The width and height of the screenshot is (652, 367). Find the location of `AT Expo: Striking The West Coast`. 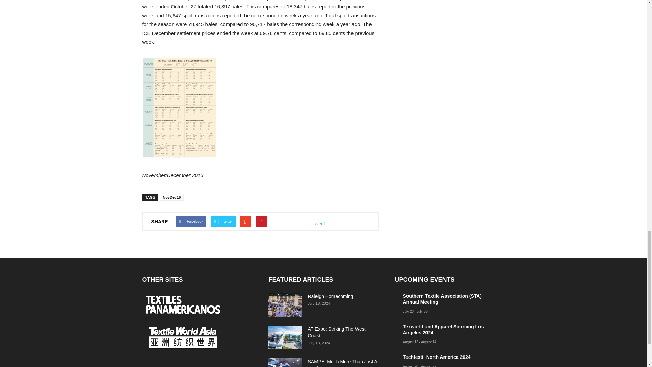

AT Expo: Striking The West Coast is located at coordinates (285, 337).